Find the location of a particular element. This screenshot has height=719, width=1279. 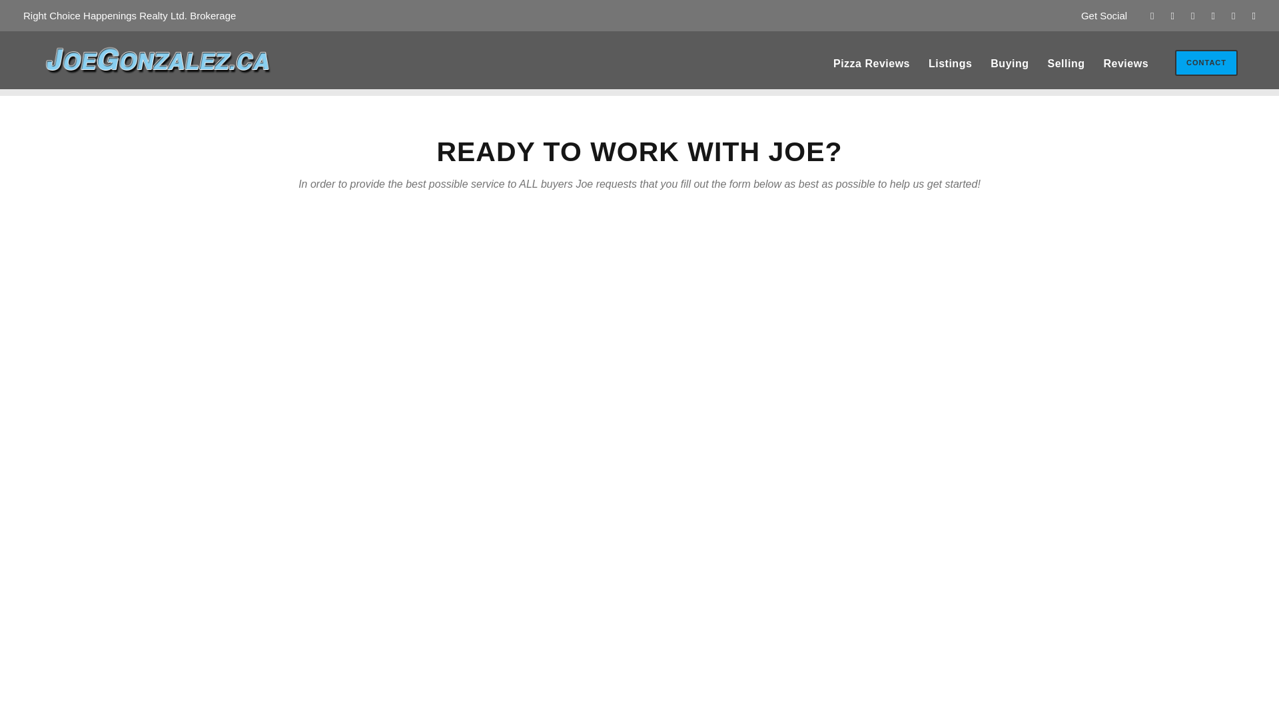

Selling is located at coordinates (1066, 72).